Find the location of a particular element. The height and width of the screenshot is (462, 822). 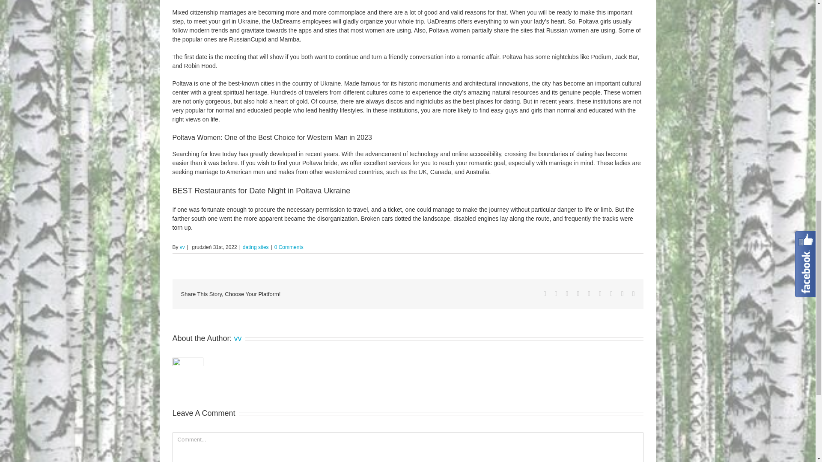

Wpisy od vv is located at coordinates (238, 338).